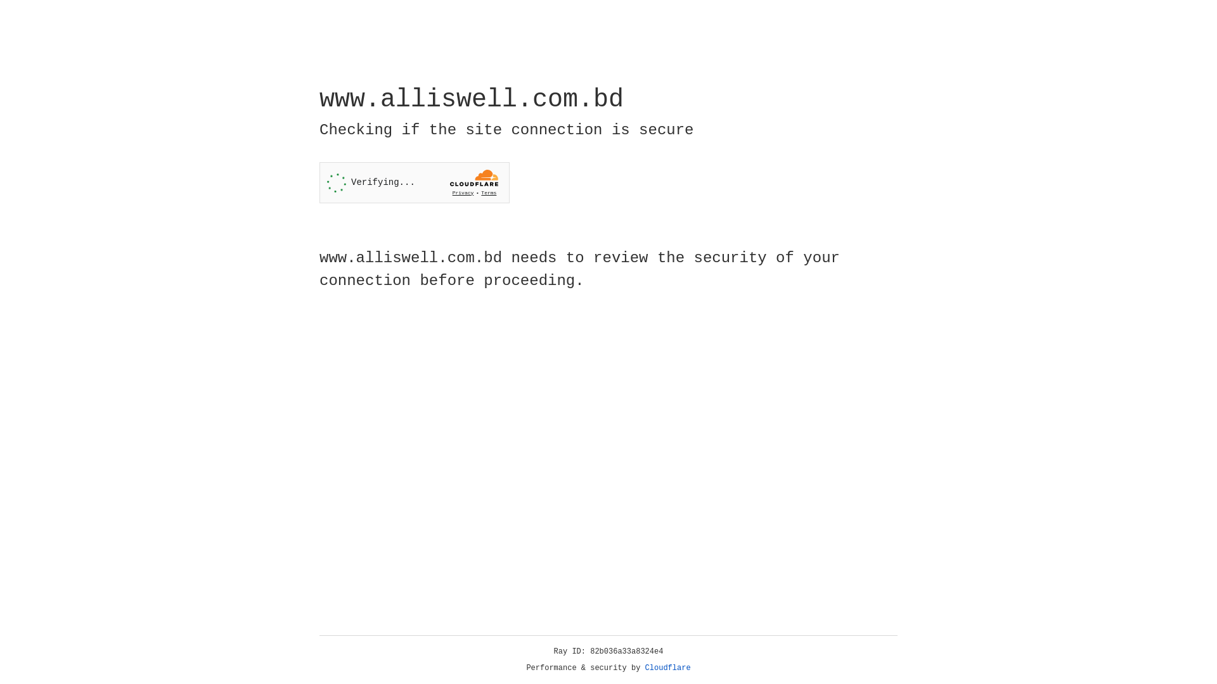 This screenshot has width=1217, height=684. What do you see at coordinates (415, 182) in the screenshot?
I see `Widget containing a Cloudflare security challenge` at bounding box center [415, 182].